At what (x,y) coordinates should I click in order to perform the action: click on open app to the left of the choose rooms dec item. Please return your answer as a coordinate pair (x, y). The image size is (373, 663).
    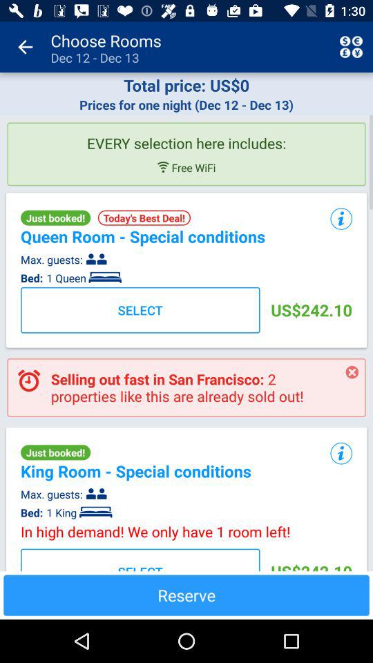
    Looking at the image, I should click on (25, 47).